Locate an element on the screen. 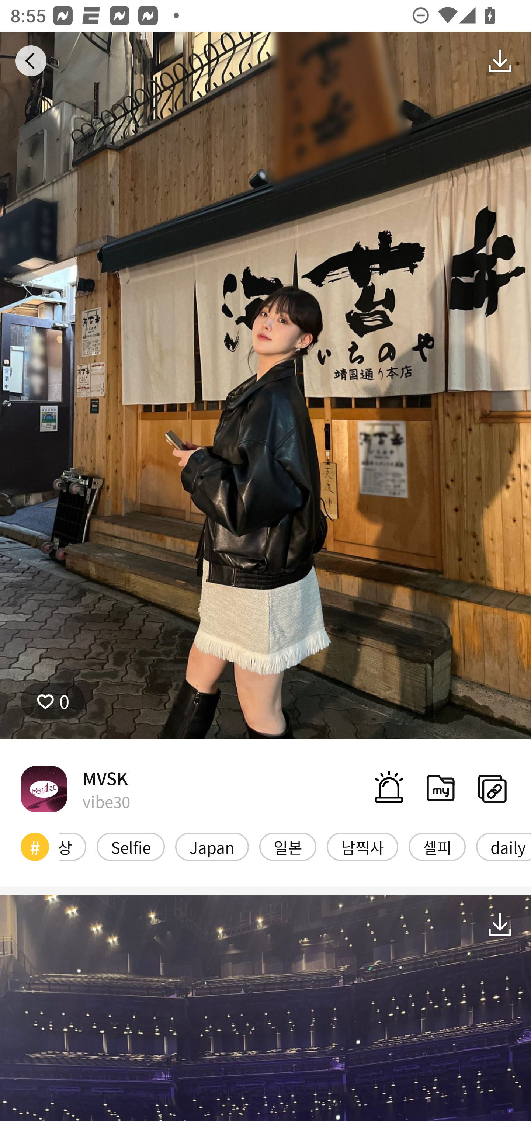  MVSK vibe30 is located at coordinates (75, 788).